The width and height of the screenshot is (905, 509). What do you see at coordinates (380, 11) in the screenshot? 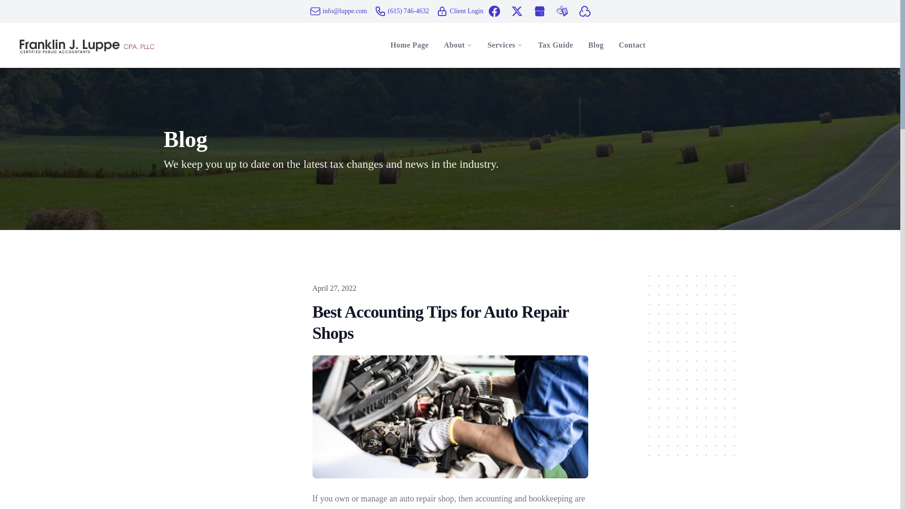
I see `phone` at bounding box center [380, 11].